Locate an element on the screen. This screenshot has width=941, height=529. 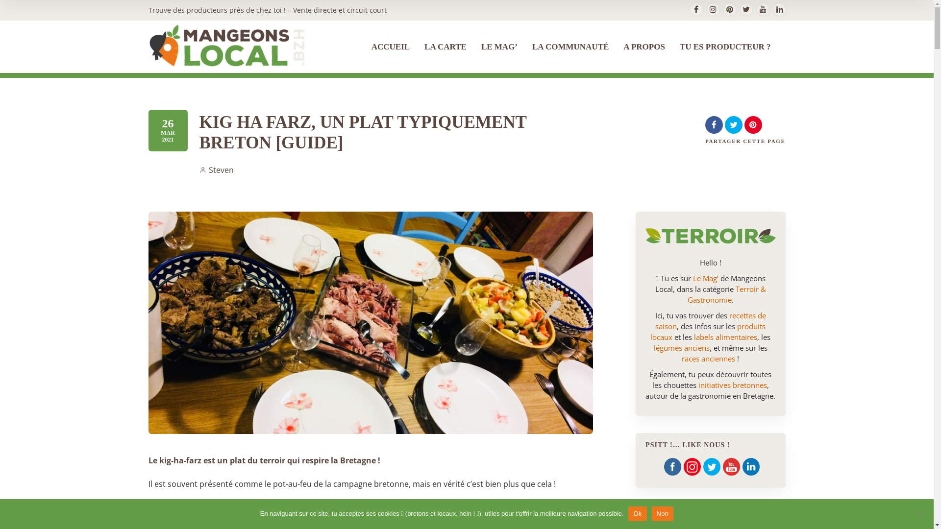
A PROPOS is located at coordinates (644, 57).